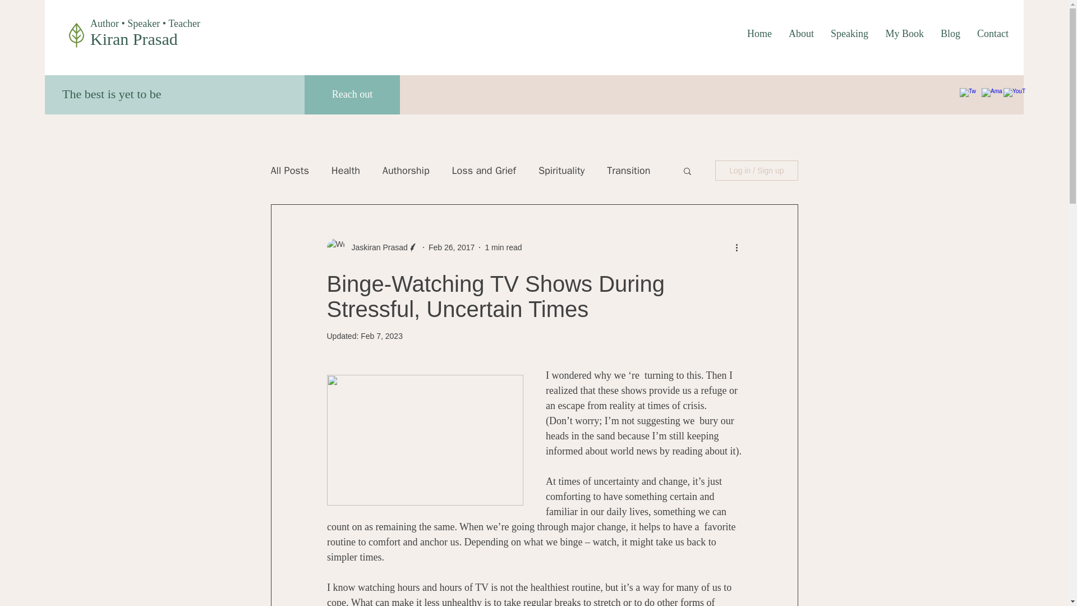 Image resolution: width=1077 pixels, height=606 pixels. What do you see at coordinates (452, 247) in the screenshot?
I see `Feb 26, 2017` at bounding box center [452, 247].